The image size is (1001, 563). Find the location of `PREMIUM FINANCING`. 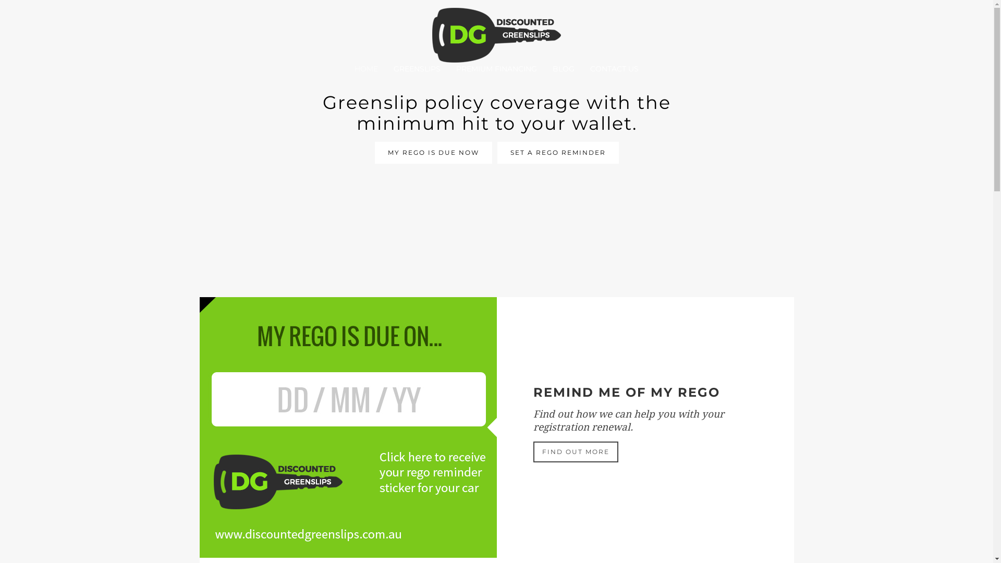

PREMIUM FINANCING is located at coordinates (496, 69).